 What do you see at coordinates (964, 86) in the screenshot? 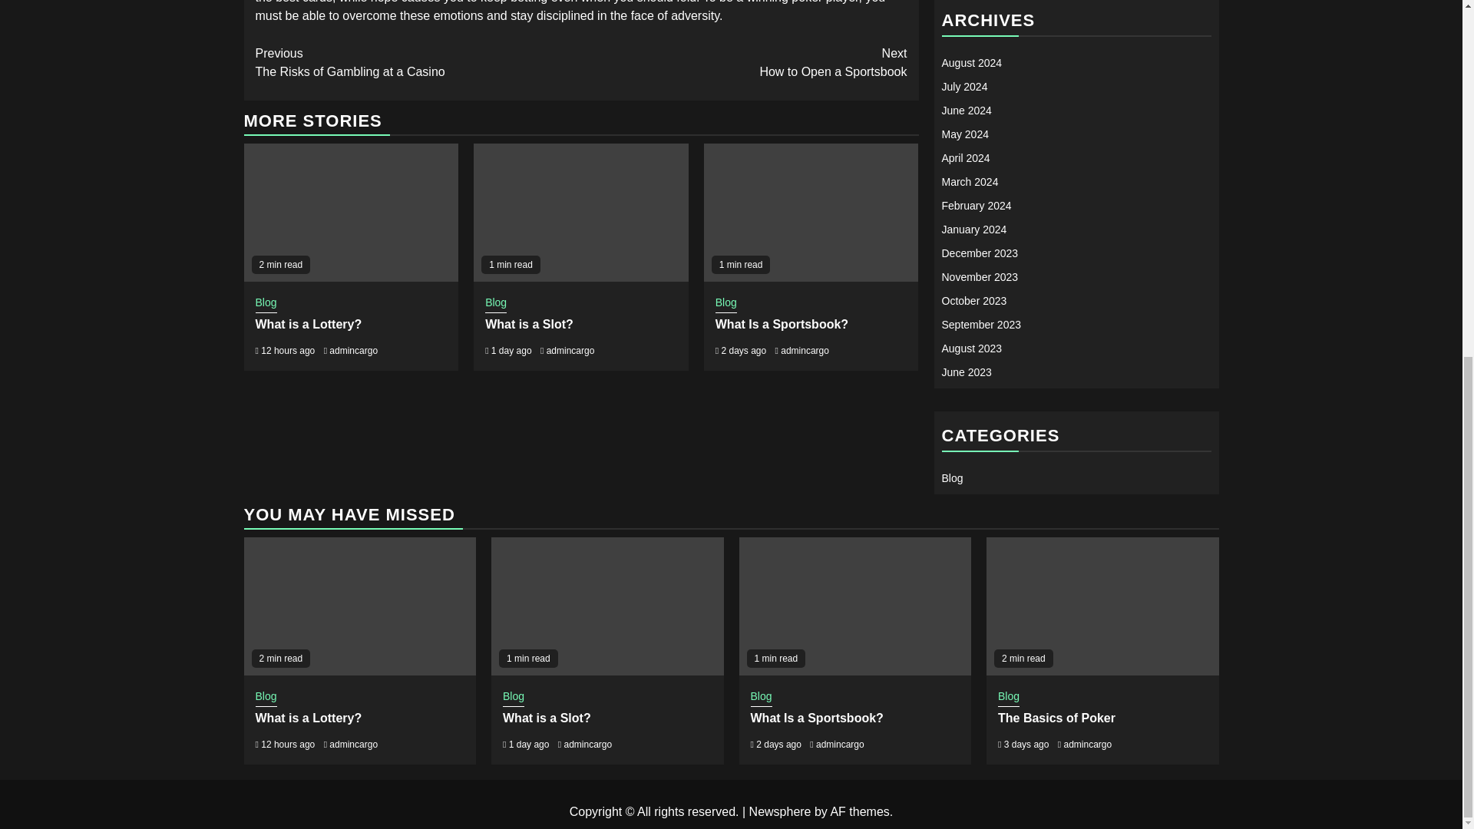
I see `July 2024` at bounding box center [964, 86].